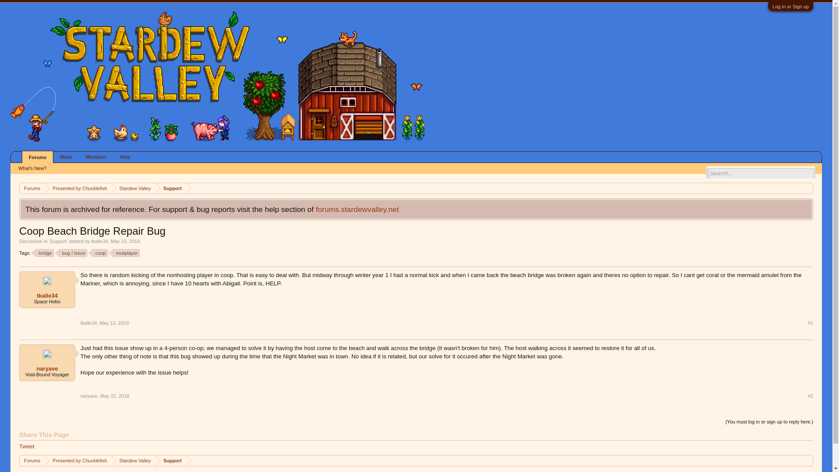 The width and height of the screenshot is (839, 472). Describe the element at coordinates (808, 460) in the screenshot. I see `Open quick navigation` at that location.